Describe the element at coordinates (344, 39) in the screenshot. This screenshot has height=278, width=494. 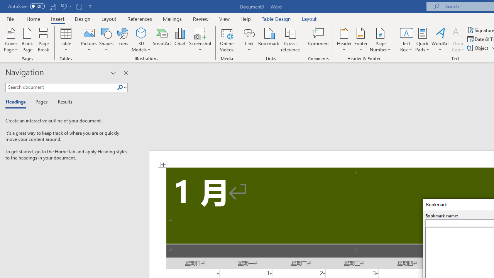
I see `Header` at that location.